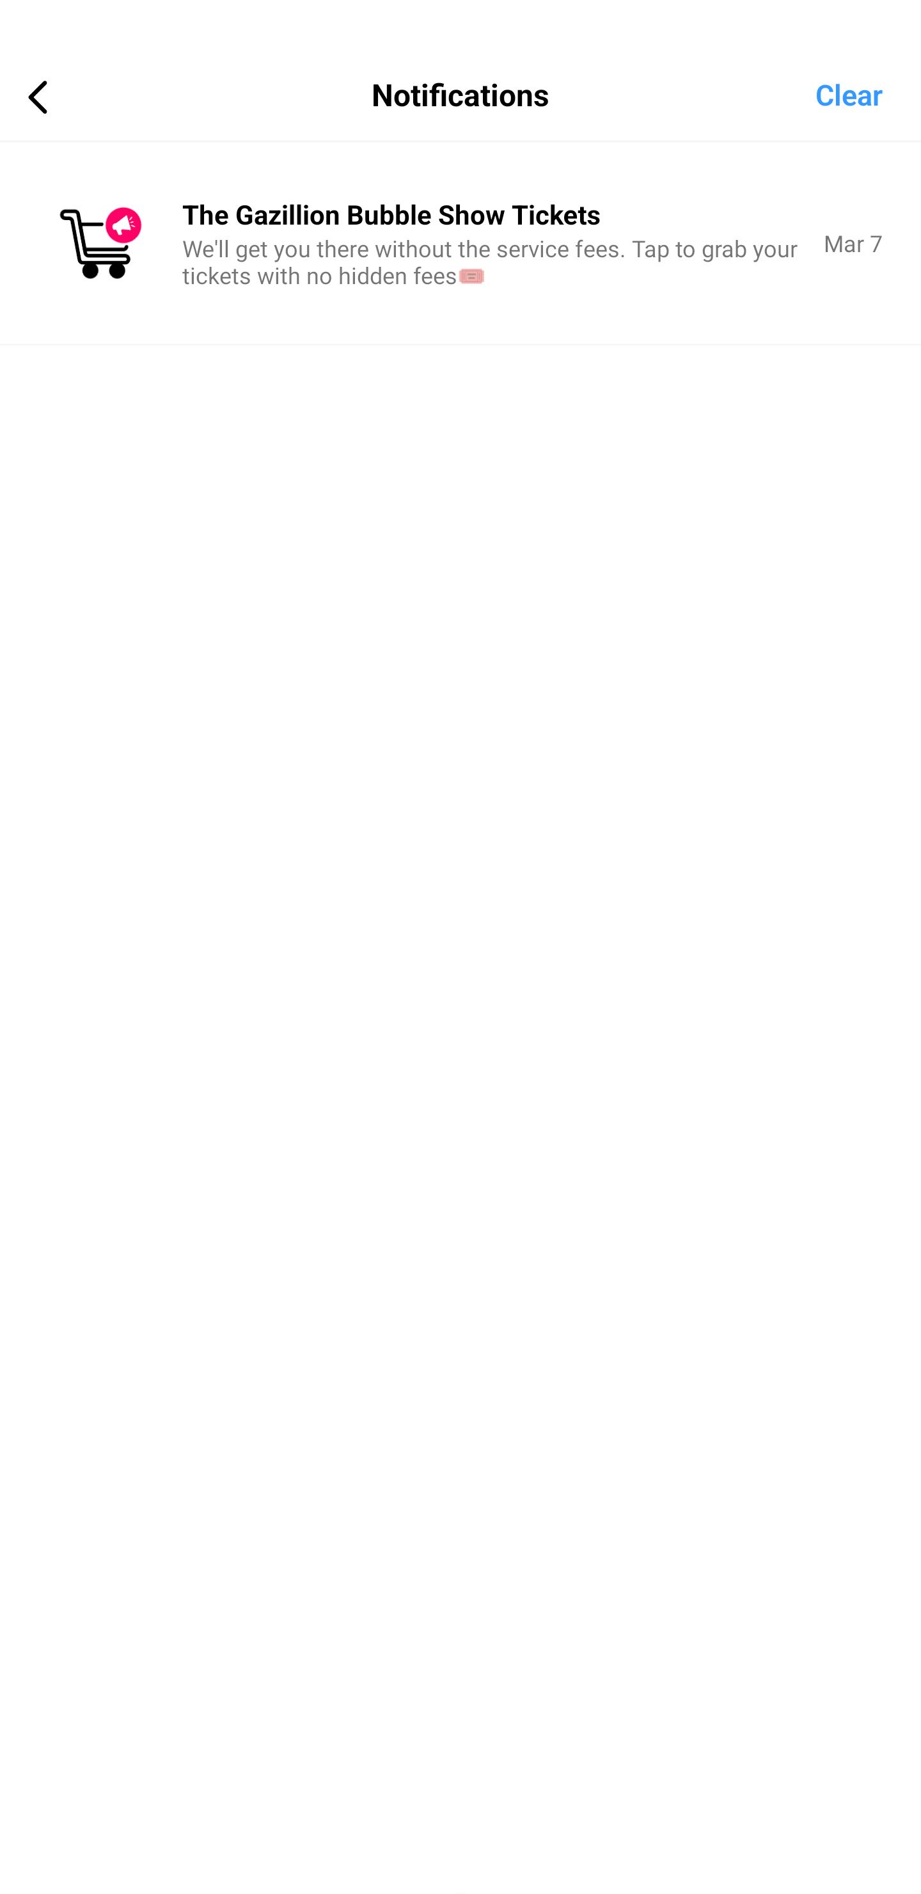 The width and height of the screenshot is (921, 1894). Describe the element at coordinates (868, 93) in the screenshot. I see `Clear` at that location.